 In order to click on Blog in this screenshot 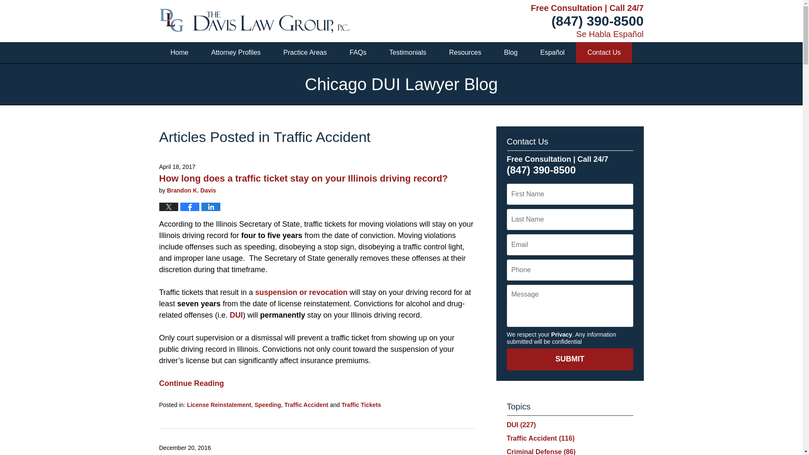, I will do `click(511, 53)`.